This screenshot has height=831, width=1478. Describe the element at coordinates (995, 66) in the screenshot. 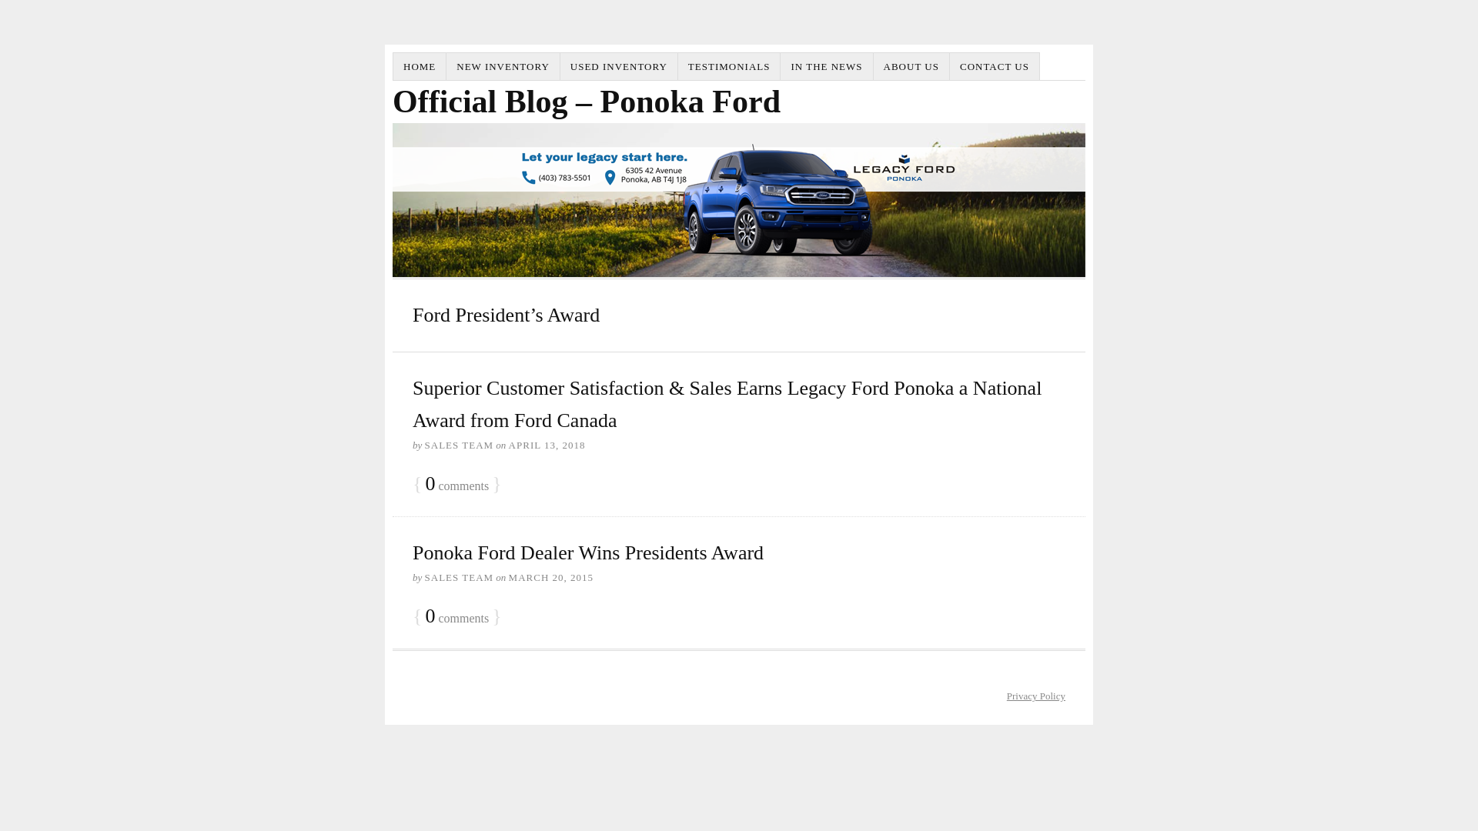

I see `CONTACT US` at that location.